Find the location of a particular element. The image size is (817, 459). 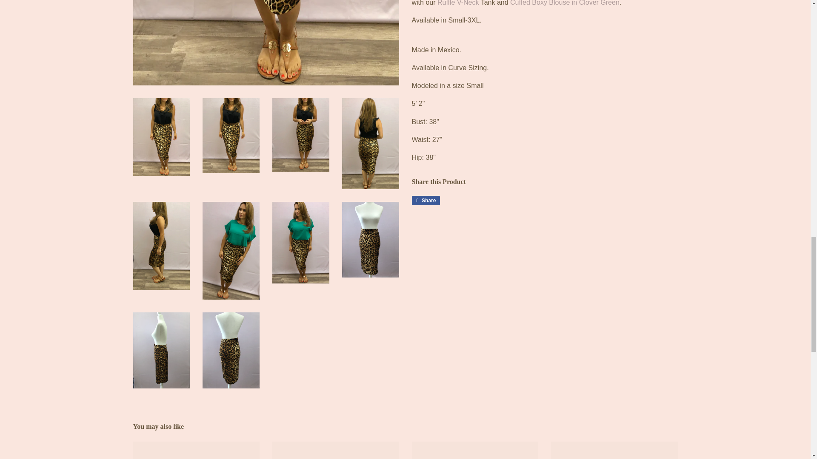

Ruffle V Neck Tank is located at coordinates (458, 3).